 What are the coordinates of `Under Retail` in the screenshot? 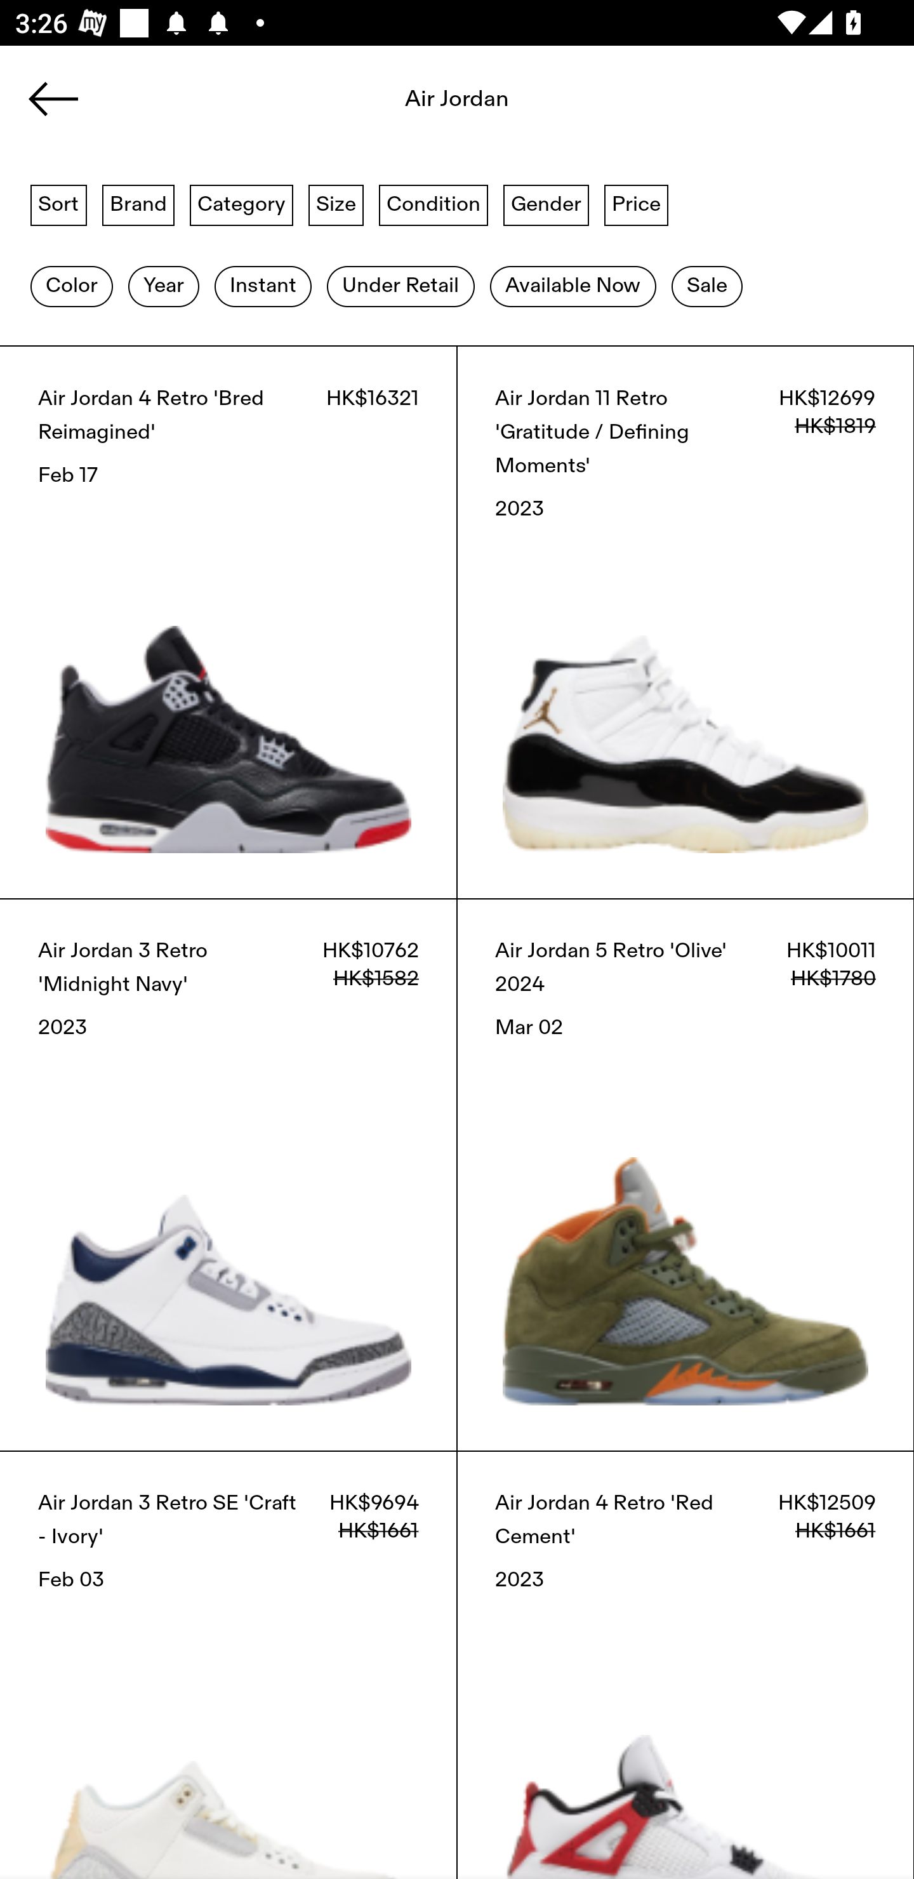 It's located at (401, 286).